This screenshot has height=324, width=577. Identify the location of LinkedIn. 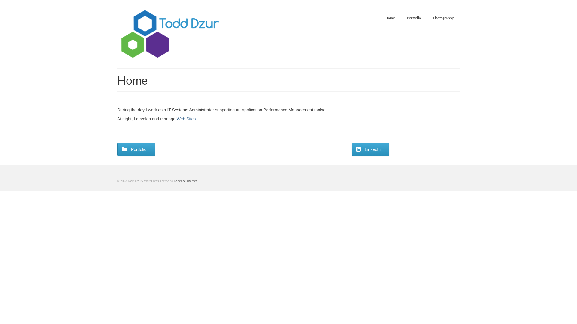
(371, 149).